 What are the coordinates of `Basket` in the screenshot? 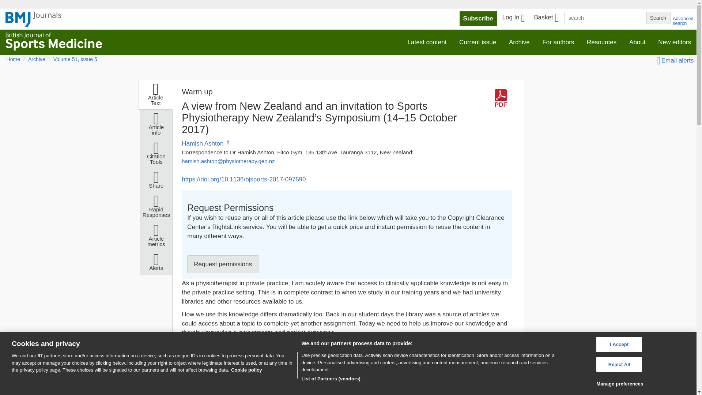 It's located at (546, 18).